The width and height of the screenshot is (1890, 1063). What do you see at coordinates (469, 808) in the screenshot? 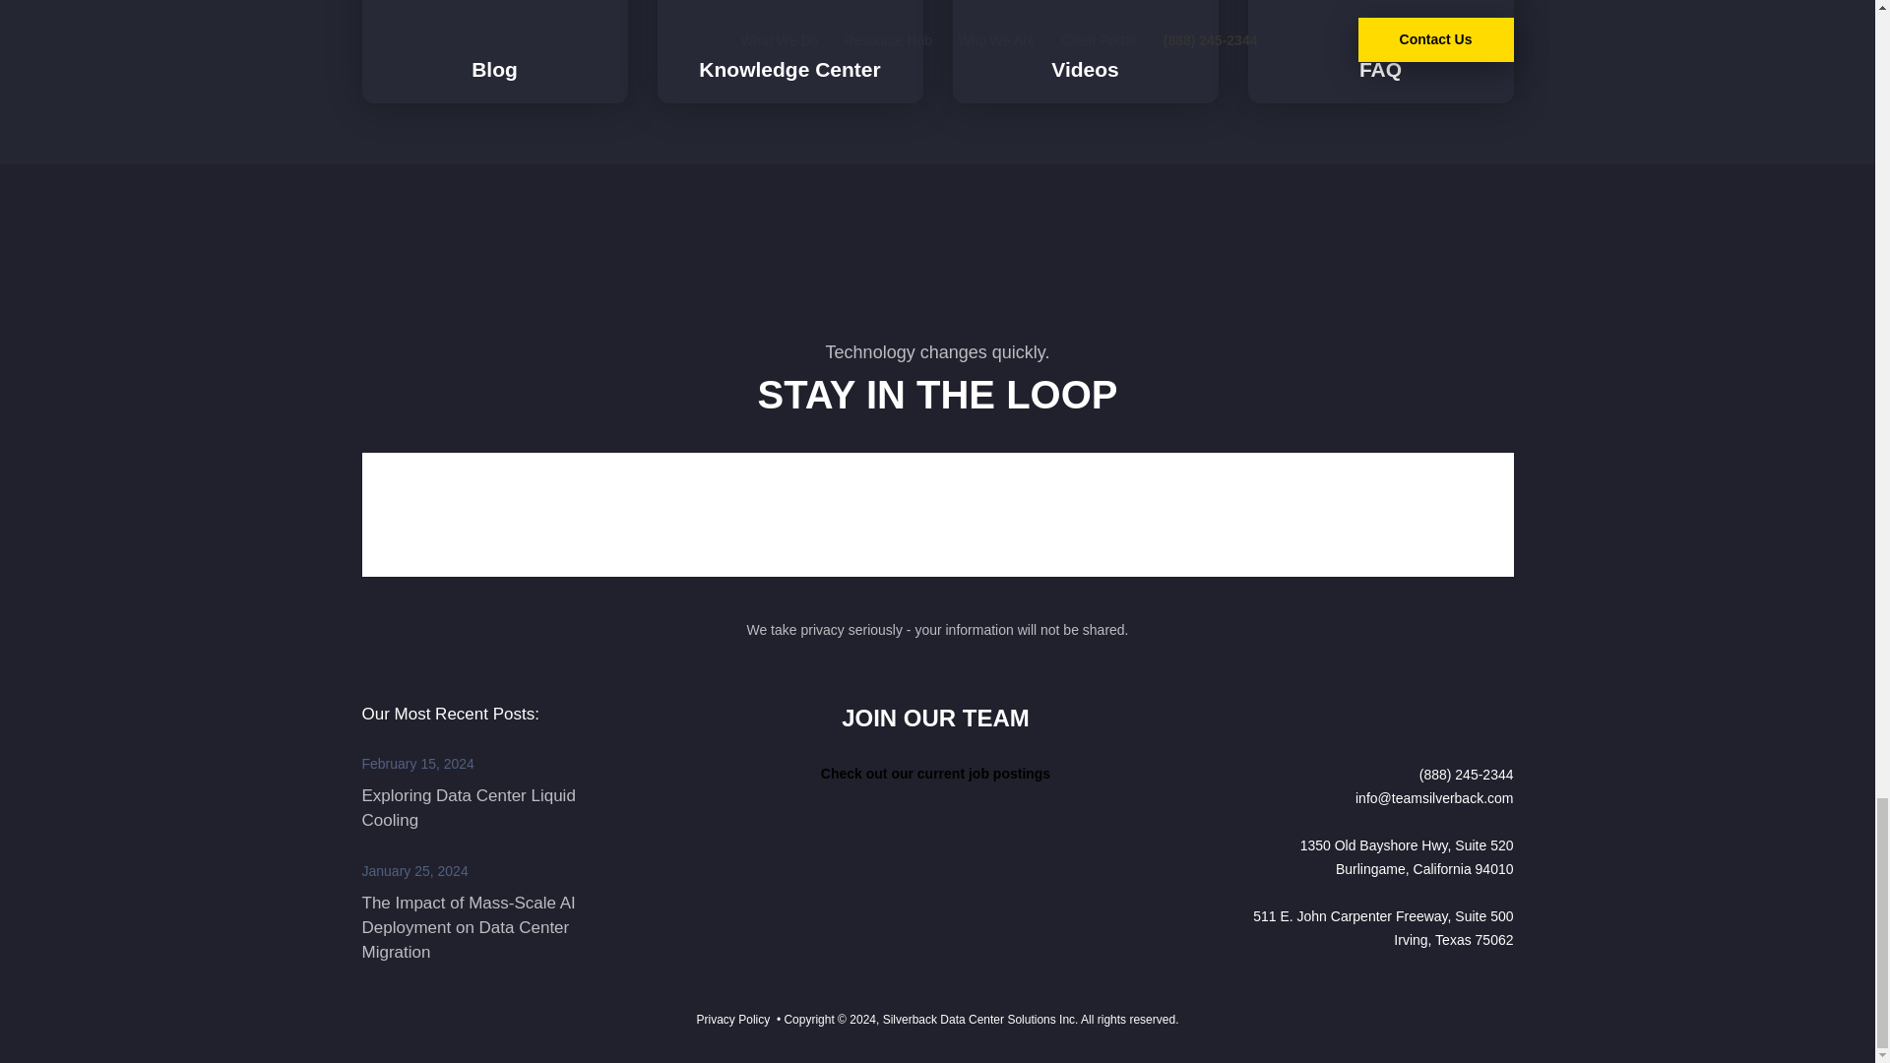
I see `Exploring Data Center Liquid Cooling` at bounding box center [469, 808].